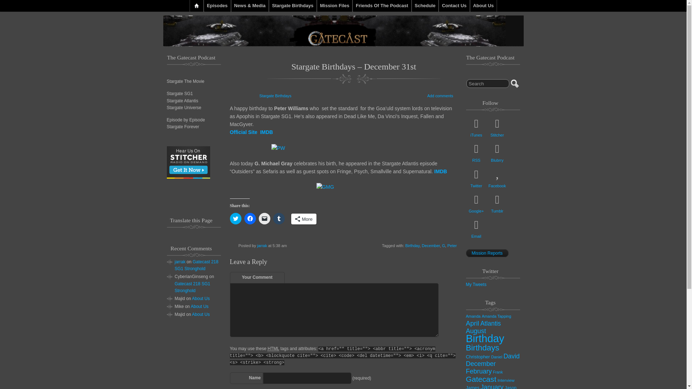  What do you see at coordinates (196, 265) in the screenshot?
I see `Gatecast 218 SG1 Stronghold` at bounding box center [196, 265].